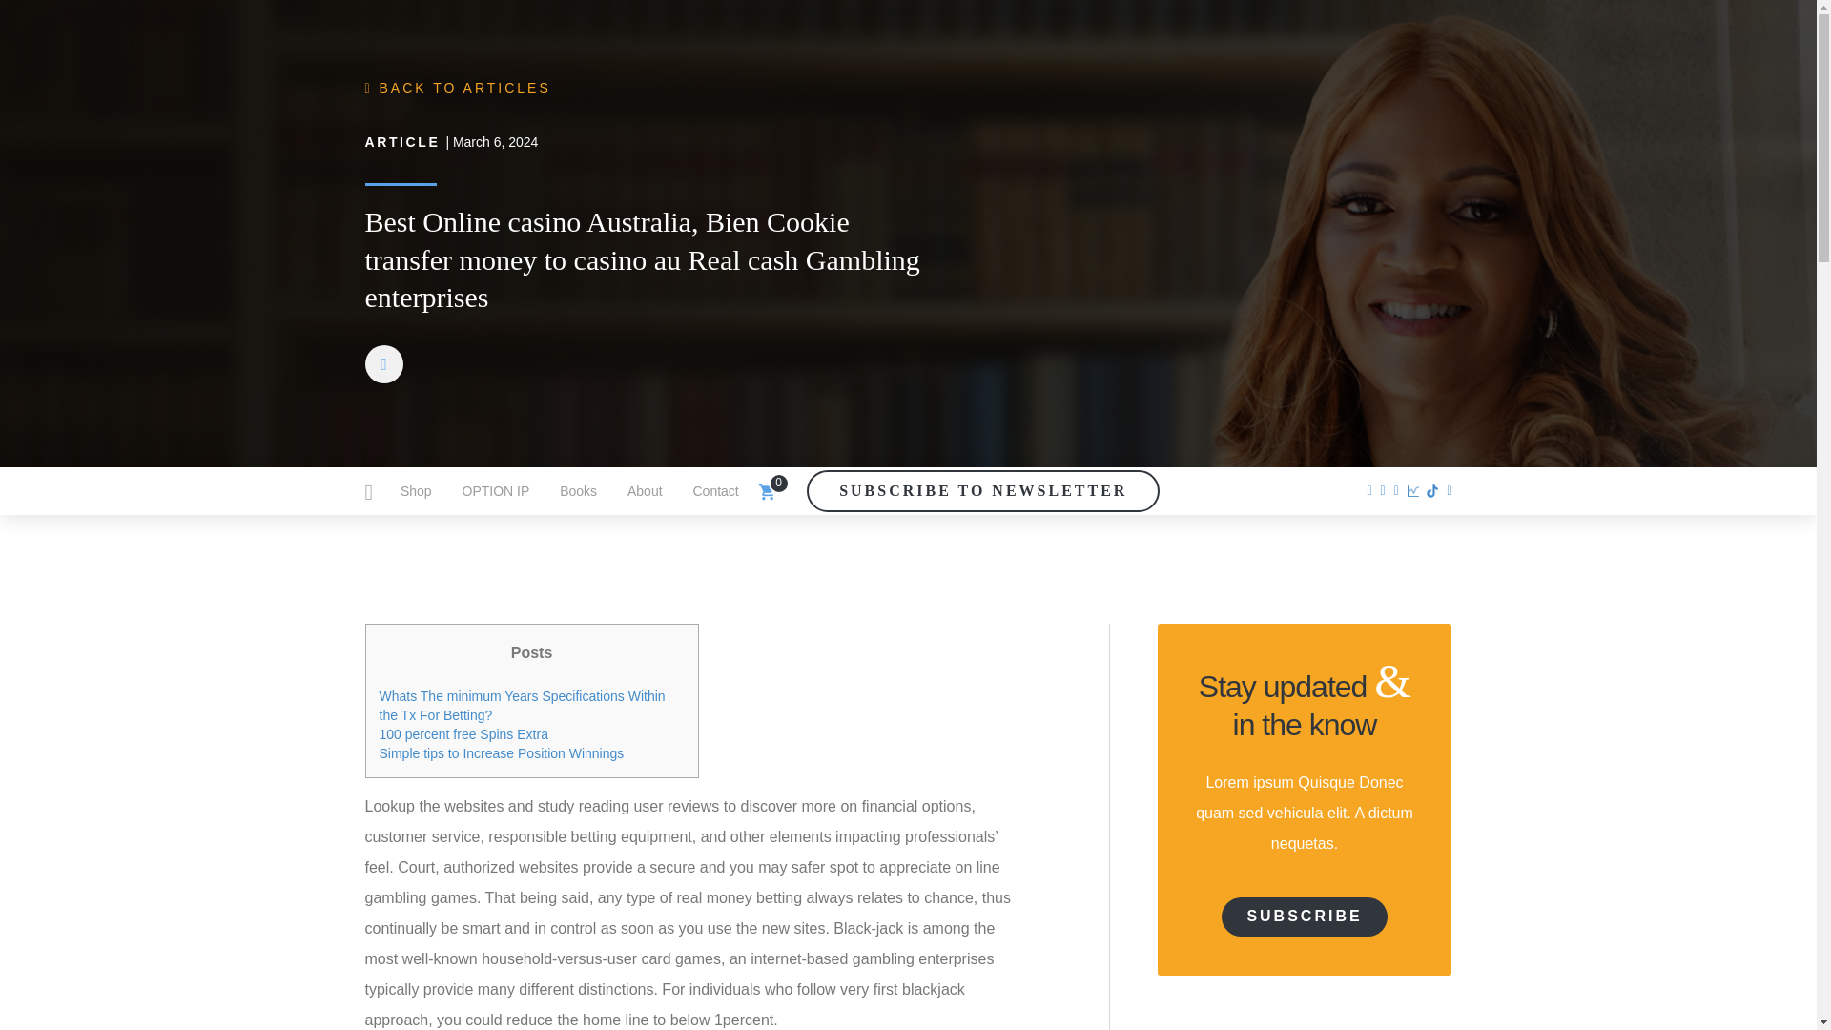 The width and height of the screenshot is (1831, 1030). What do you see at coordinates (715, 492) in the screenshot?
I see `Contact` at bounding box center [715, 492].